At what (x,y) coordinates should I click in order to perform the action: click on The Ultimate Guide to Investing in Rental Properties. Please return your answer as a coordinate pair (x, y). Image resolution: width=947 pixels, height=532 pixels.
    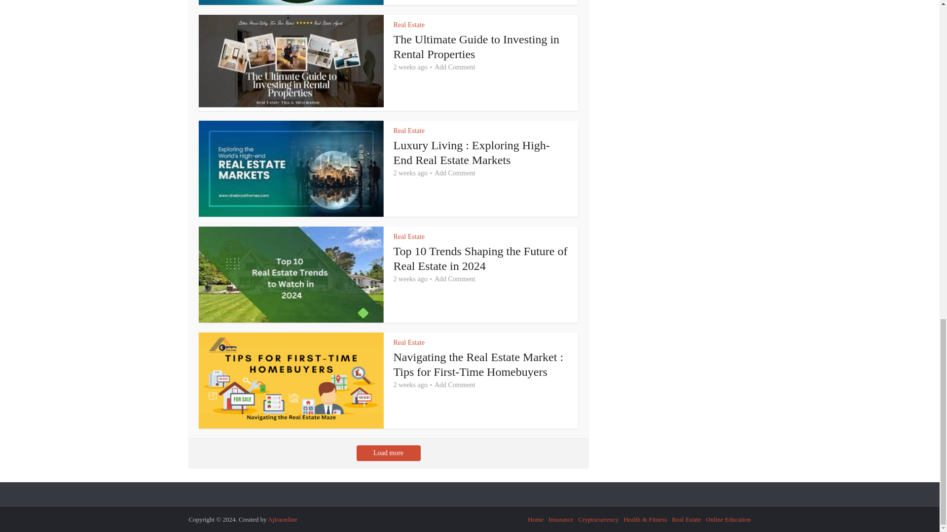
    Looking at the image, I should click on (476, 46).